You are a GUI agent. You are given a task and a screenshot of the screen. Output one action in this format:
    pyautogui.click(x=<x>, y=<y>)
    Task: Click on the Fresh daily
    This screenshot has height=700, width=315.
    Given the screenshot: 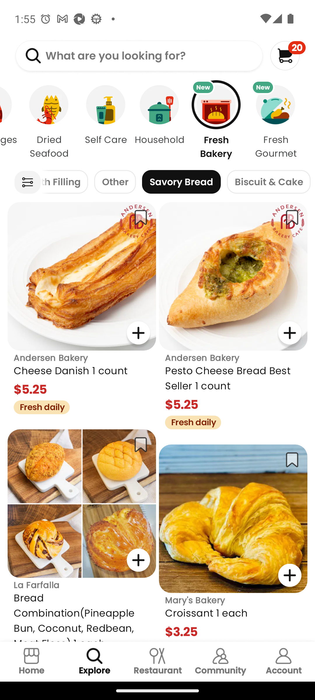 What is the action you would take?
    pyautogui.click(x=38, y=406)
    